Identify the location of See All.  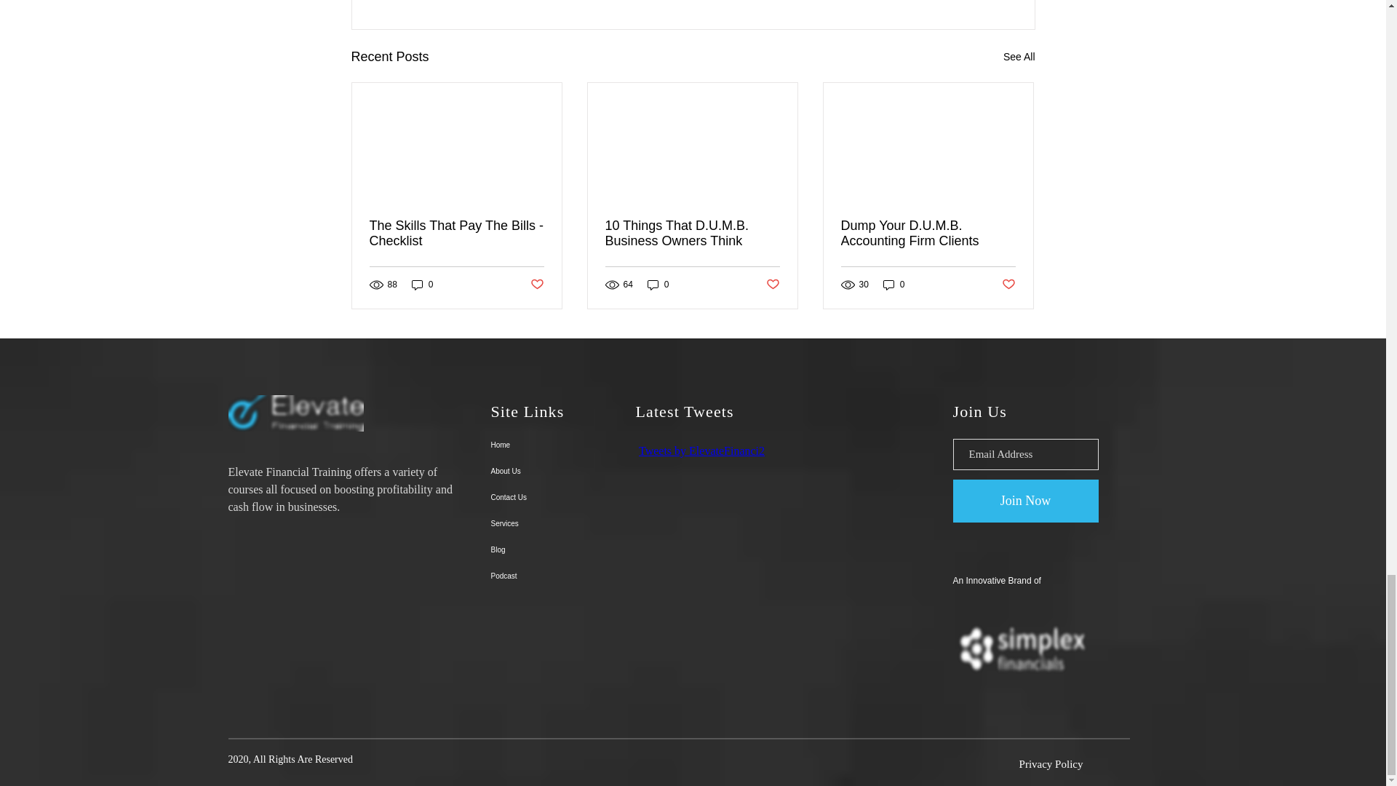
(1019, 57).